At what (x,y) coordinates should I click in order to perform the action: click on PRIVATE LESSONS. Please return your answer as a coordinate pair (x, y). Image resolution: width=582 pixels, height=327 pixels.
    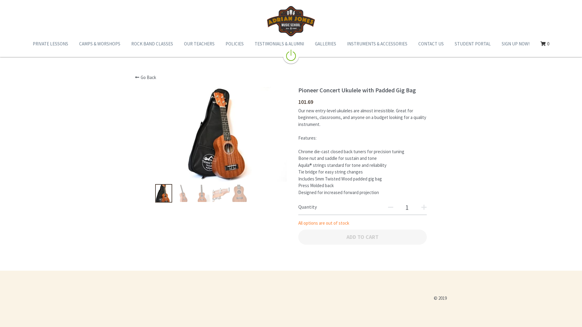
    Looking at the image, I should click on (50, 44).